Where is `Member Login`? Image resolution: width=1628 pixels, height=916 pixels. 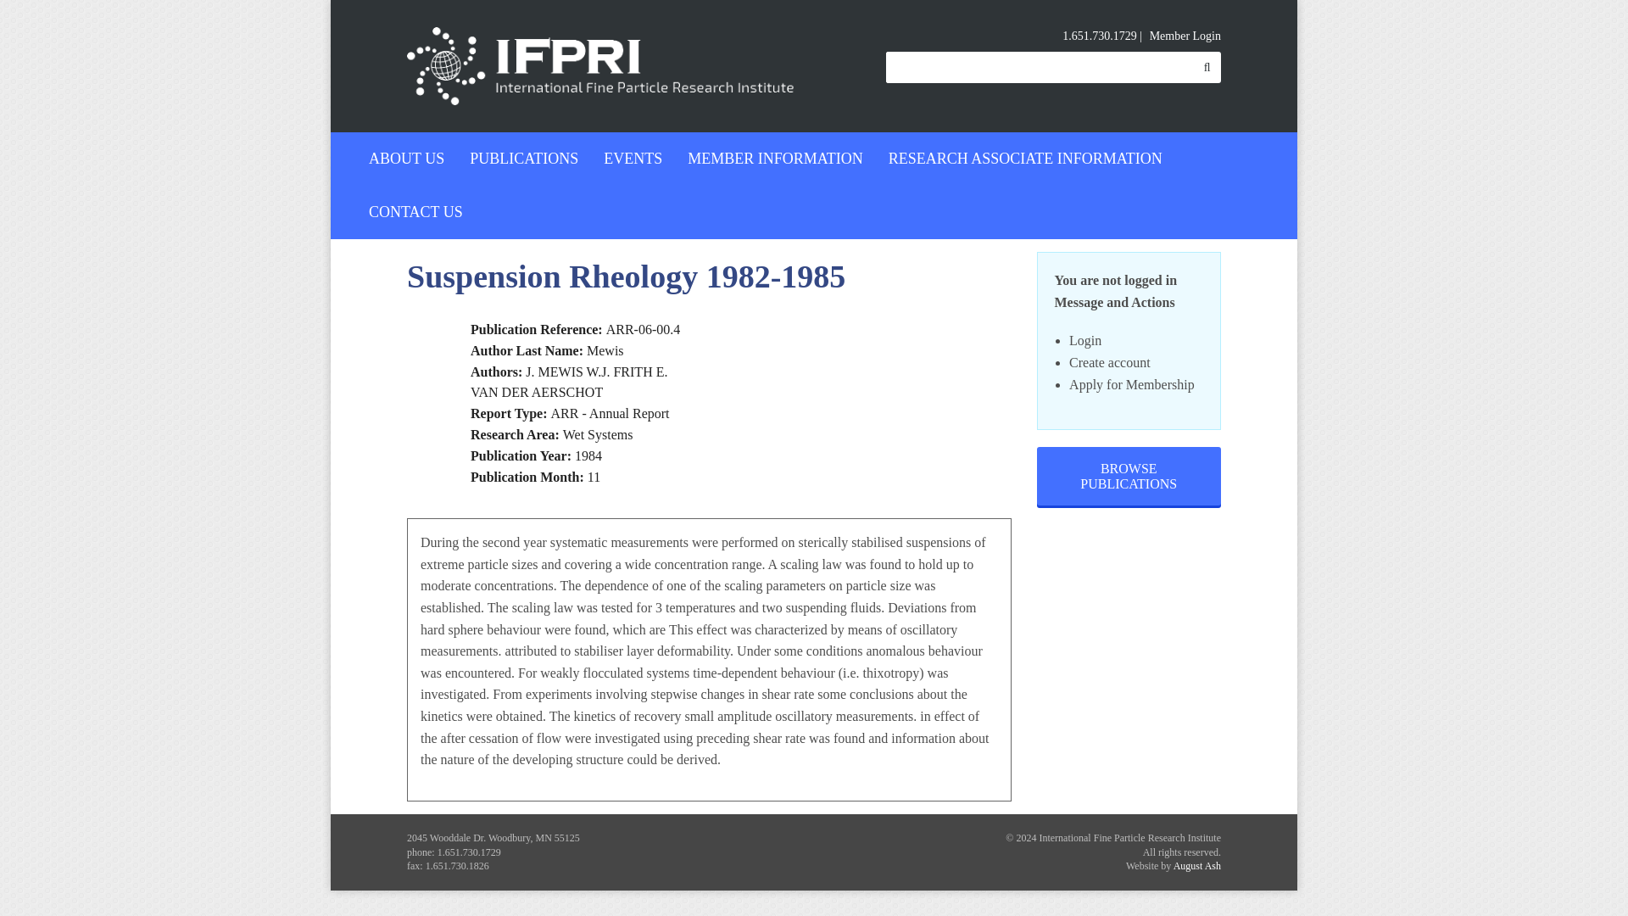 Member Login is located at coordinates (1185, 36).